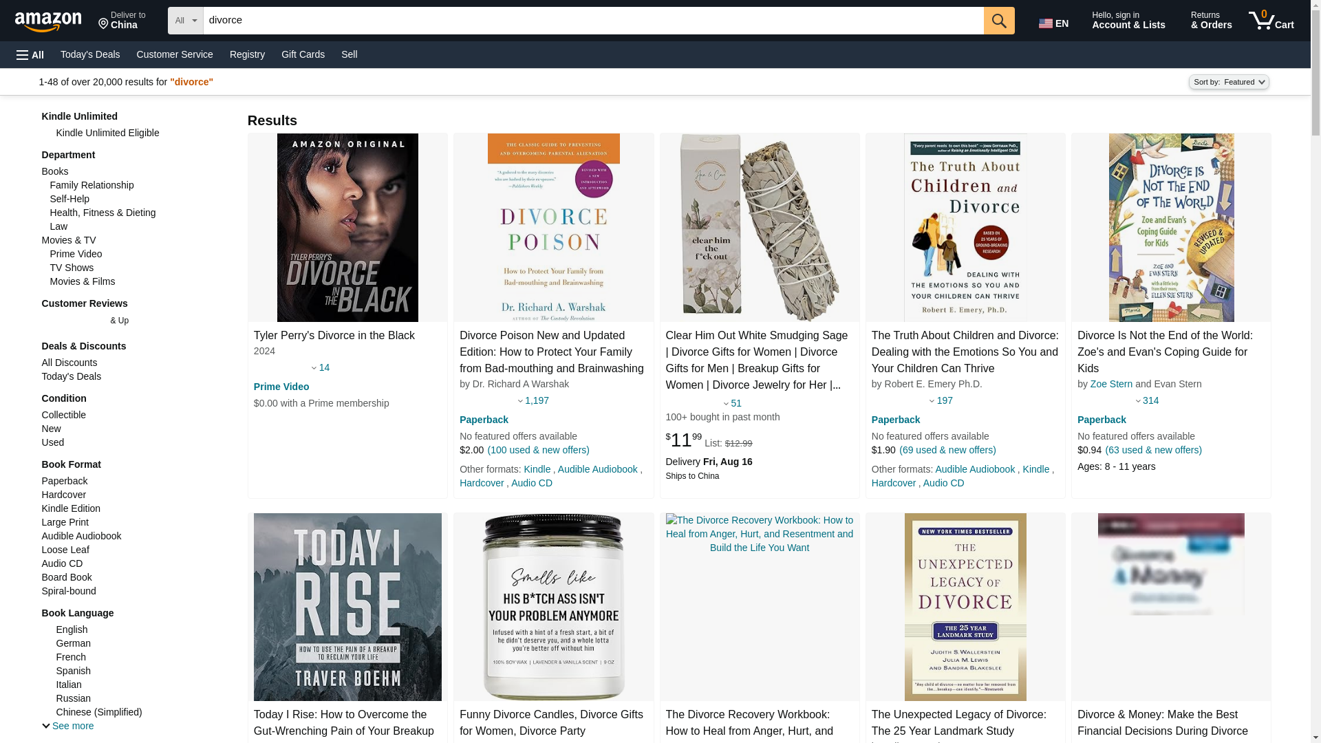 The image size is (1321, 743). What do you see at coordinates (531, 483) in the screenshot?
I see `Audio CD` at bounding box center [531, 483].